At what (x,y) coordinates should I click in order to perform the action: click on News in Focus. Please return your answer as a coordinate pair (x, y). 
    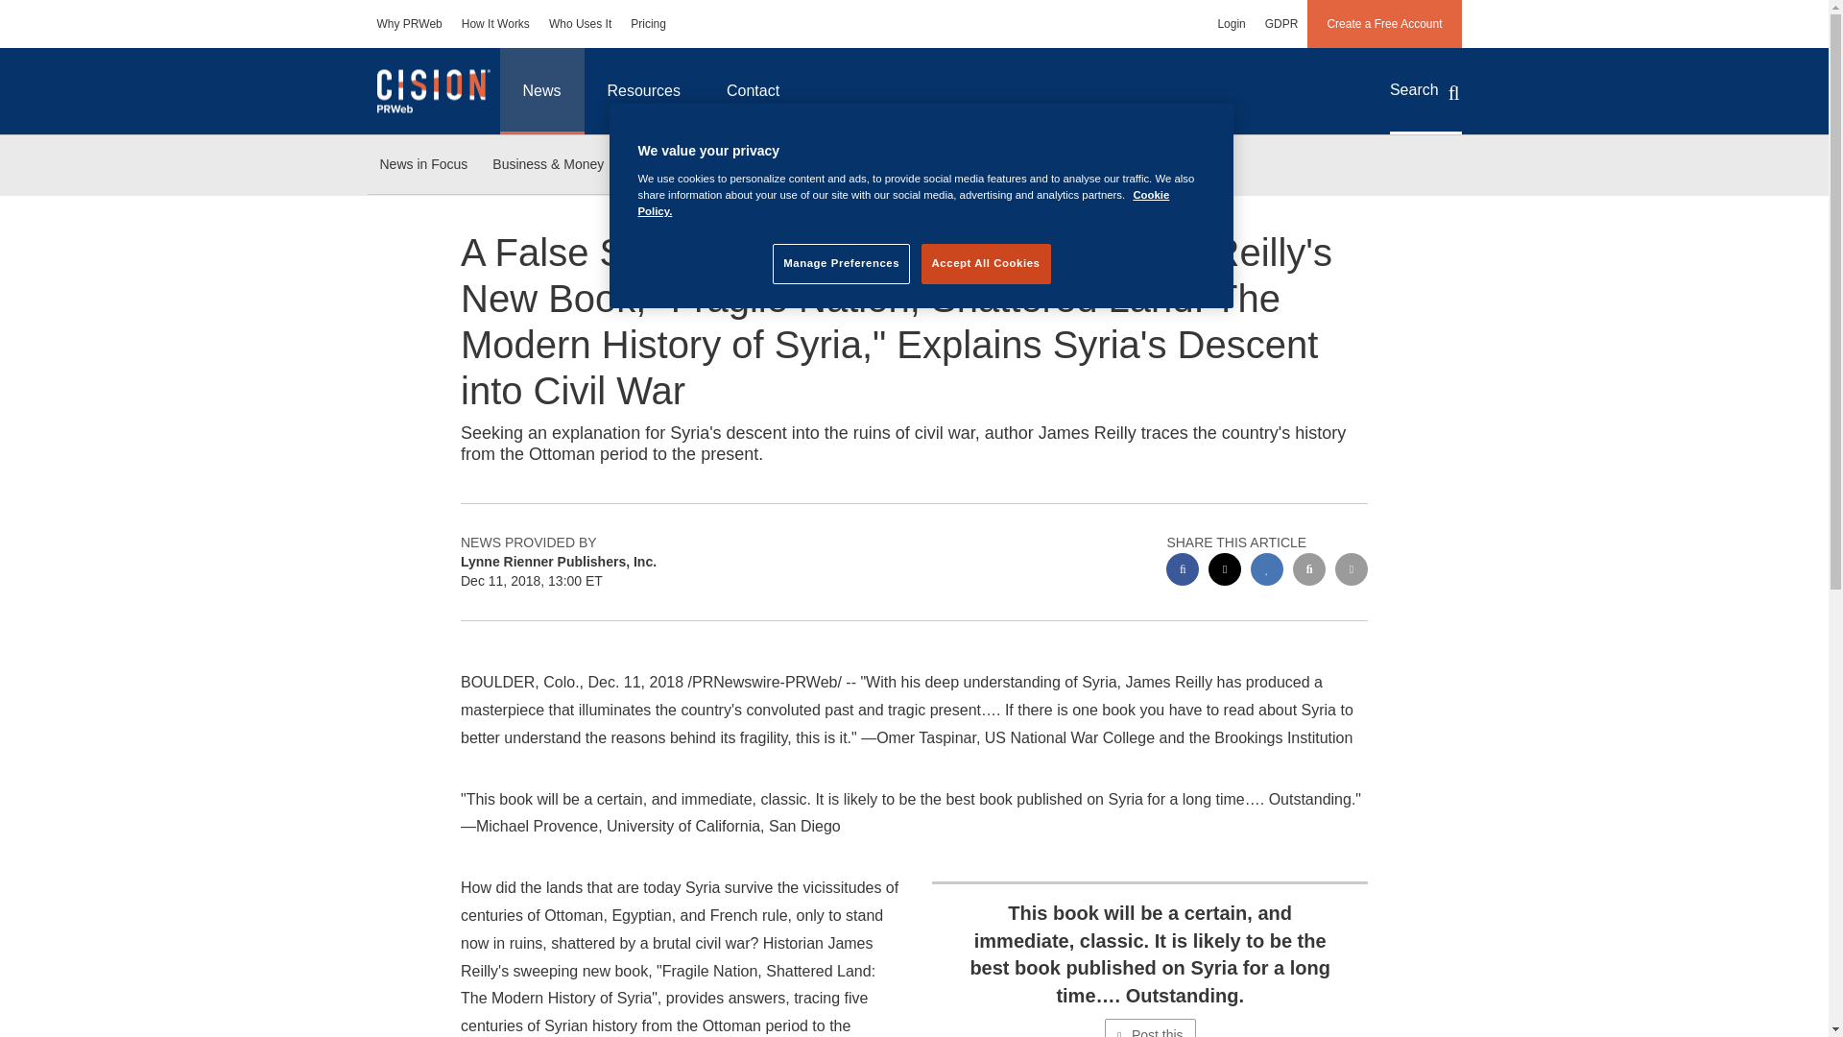
    Looking at the image, I should click on (422, 165).